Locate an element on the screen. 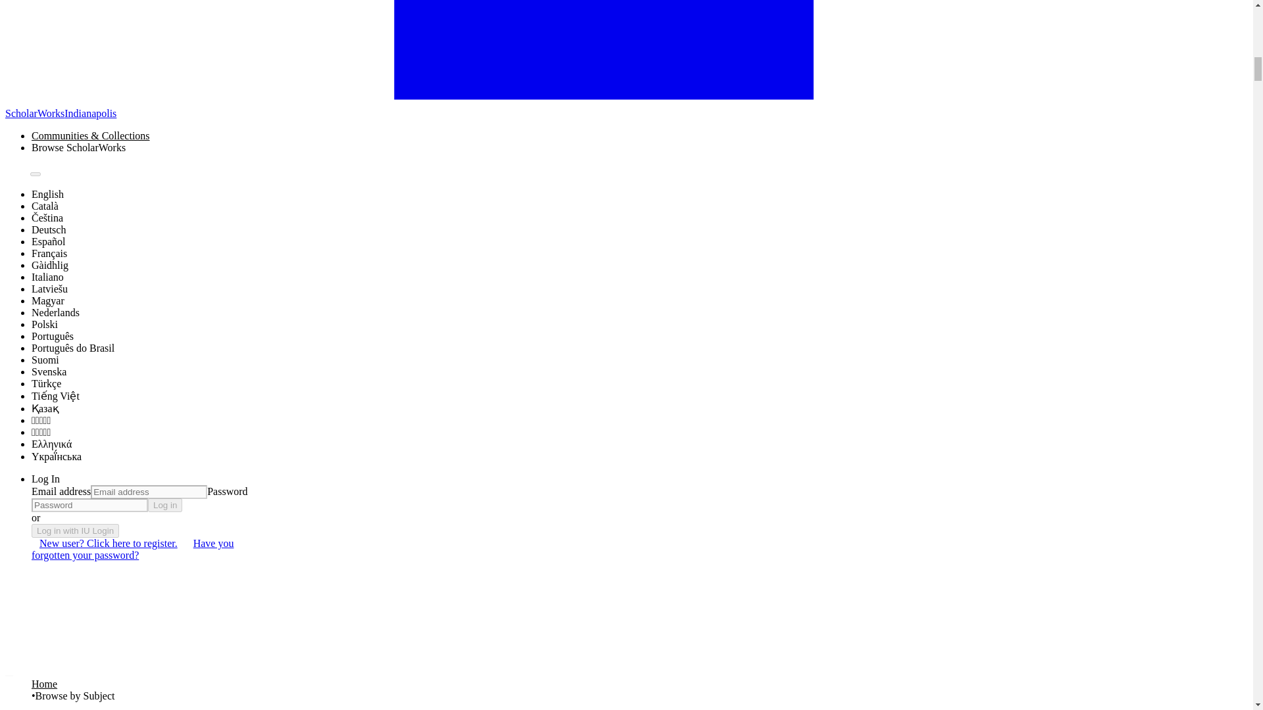 This screenshot has height=710, width=1263. Log in is located at coordinates (164, 505).